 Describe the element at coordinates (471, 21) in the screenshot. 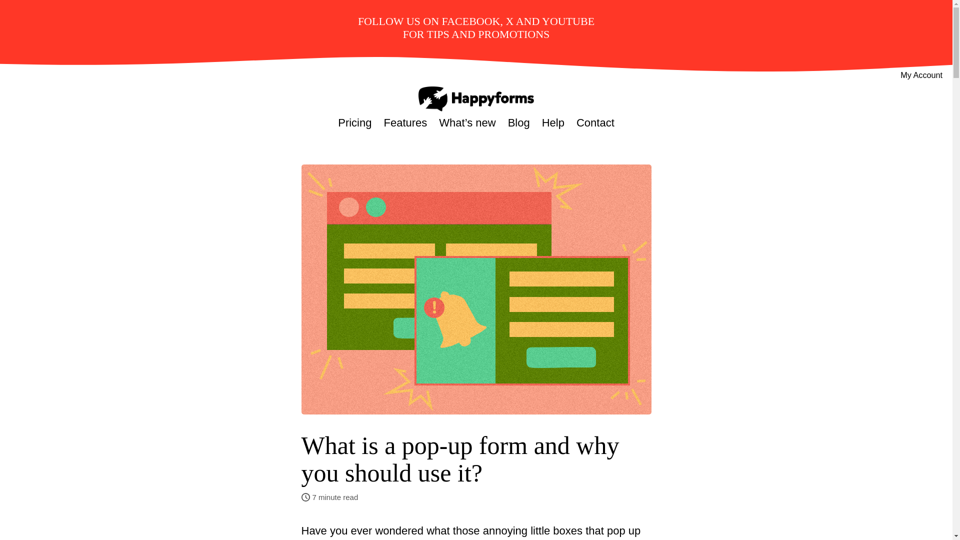

I see `FACEBOOK` at that location.